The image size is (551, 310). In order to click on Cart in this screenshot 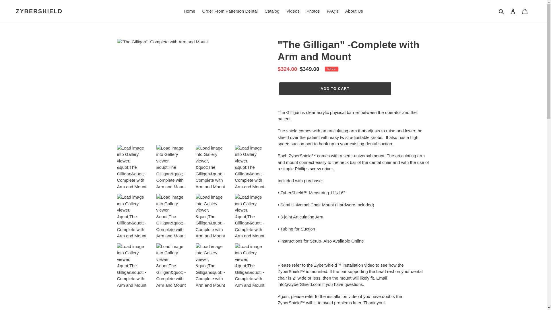, I will do `click(525, 11)`.